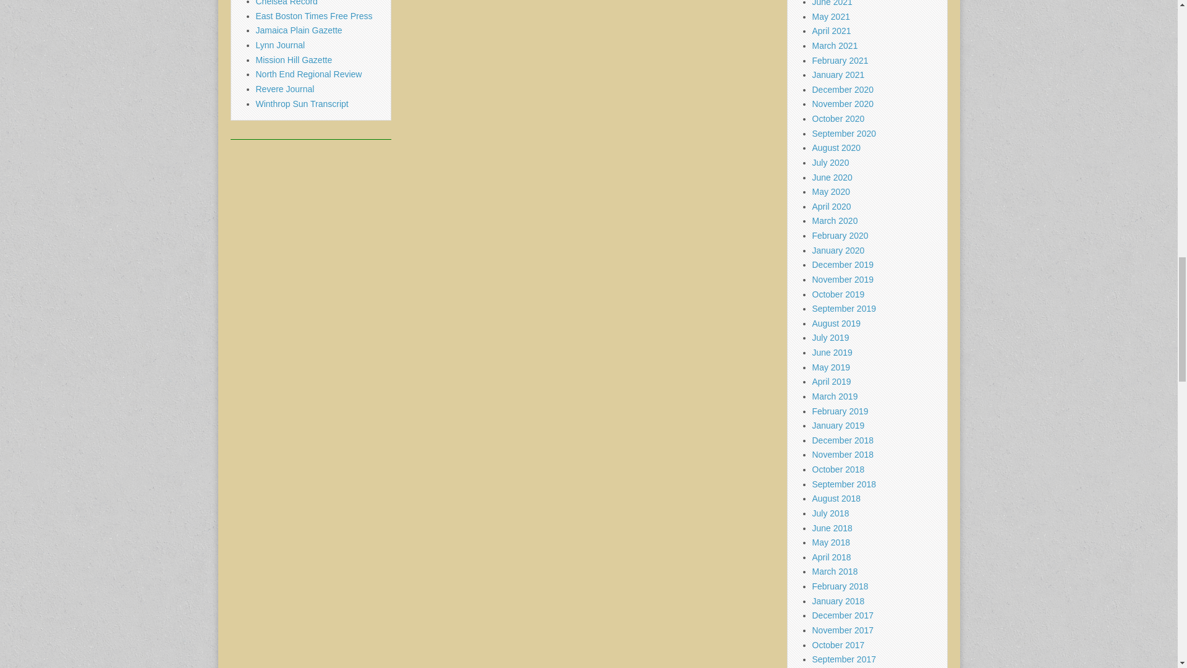  What do you see at coordinates (287, 2) in the screenshot?
I see `Chelsea Record` at bounding box center [287, 2].